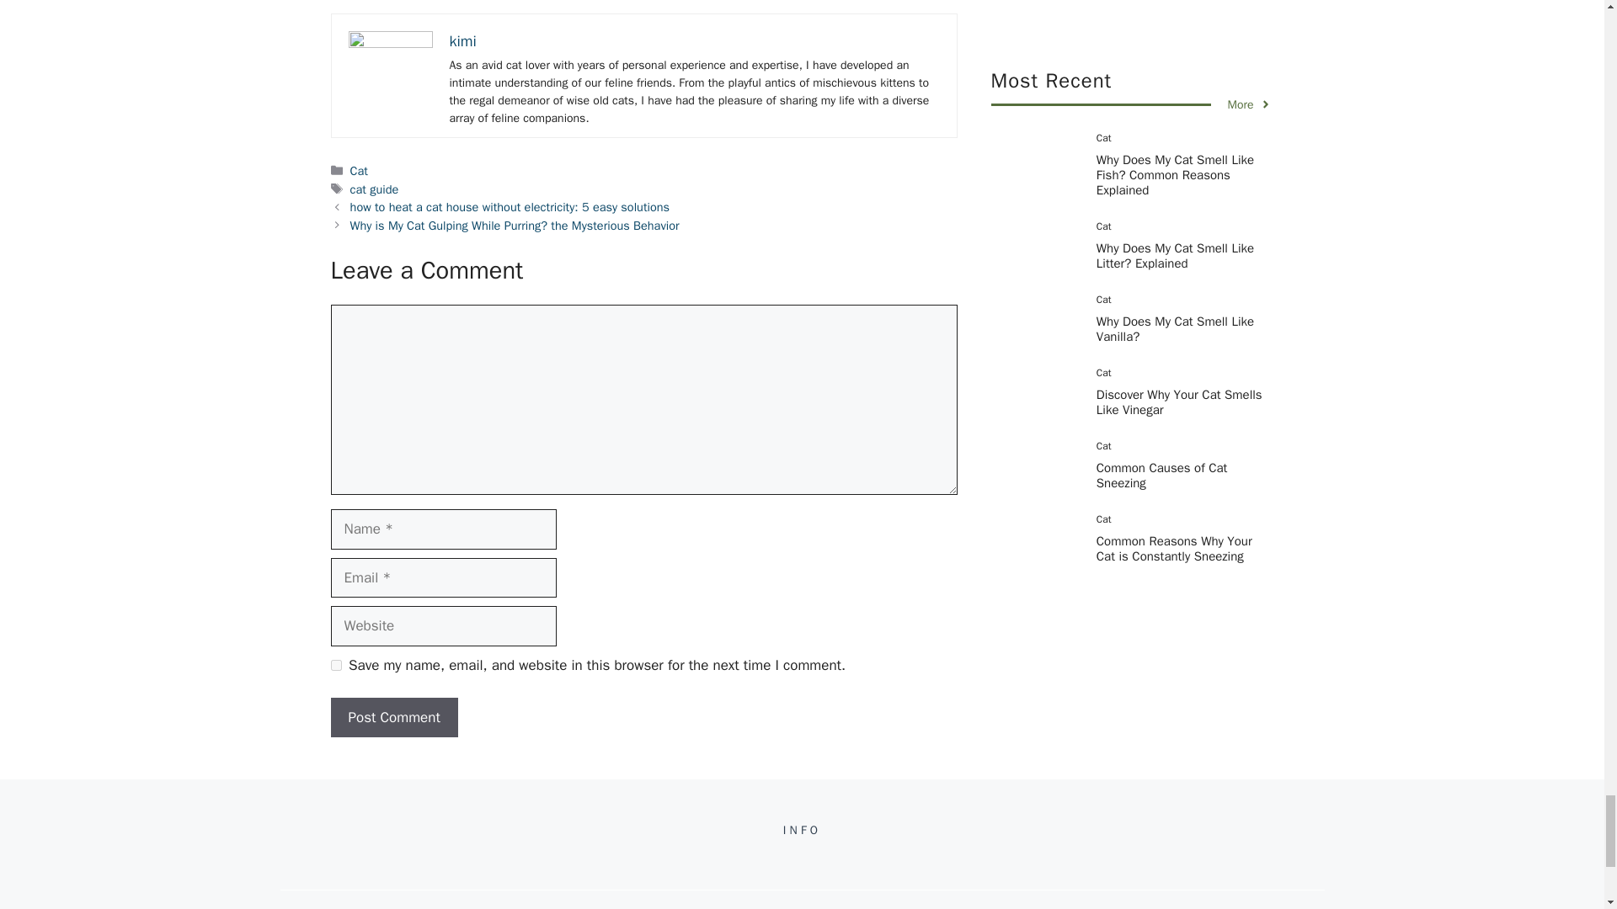  Describe the element at coordinates (375, 189) in the screenshot. I see `cat guide` at that location.